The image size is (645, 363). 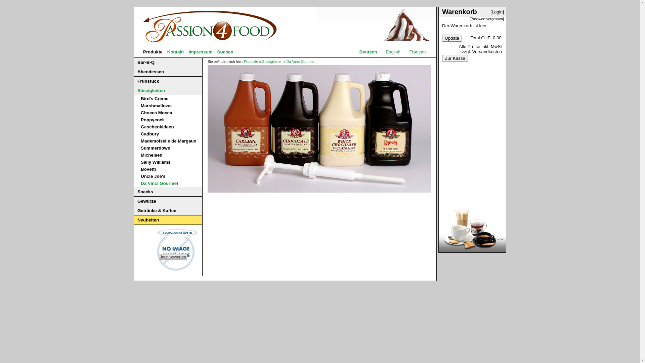 I want to click on Uncle Joe's, so click(x=153, y=176).